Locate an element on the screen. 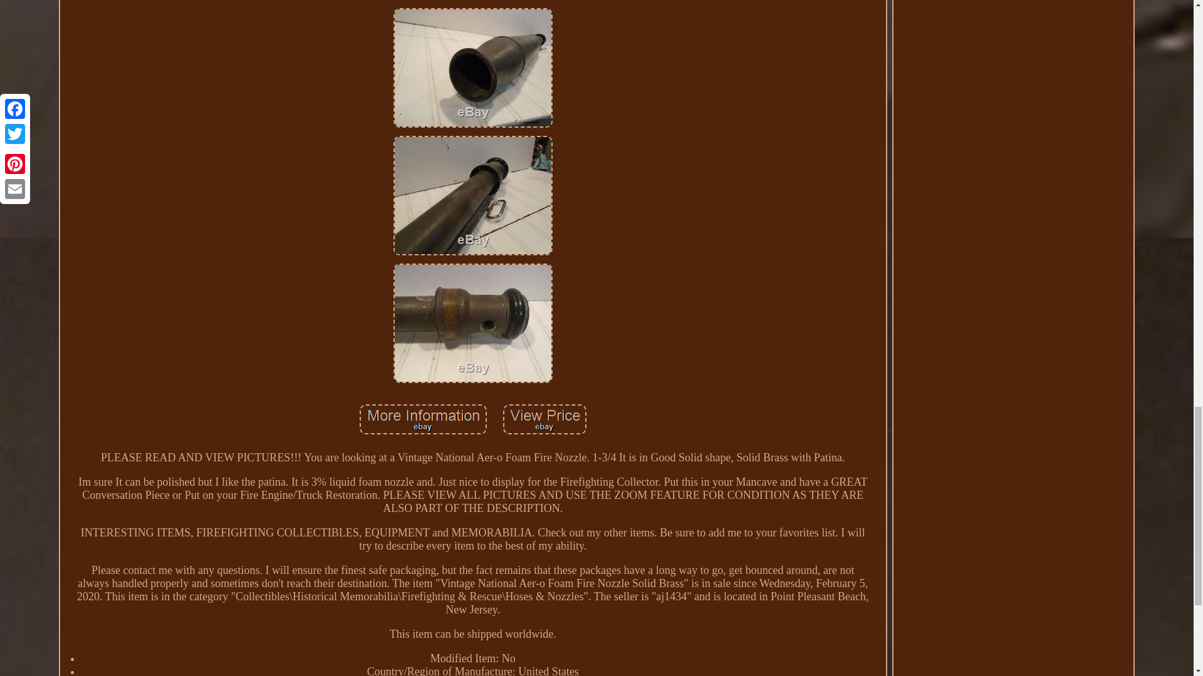 The image size is (1203, 676). Vintage National Aer-o Foam Fire Nozzle Solid Brass is located at coordinates (472, 323).